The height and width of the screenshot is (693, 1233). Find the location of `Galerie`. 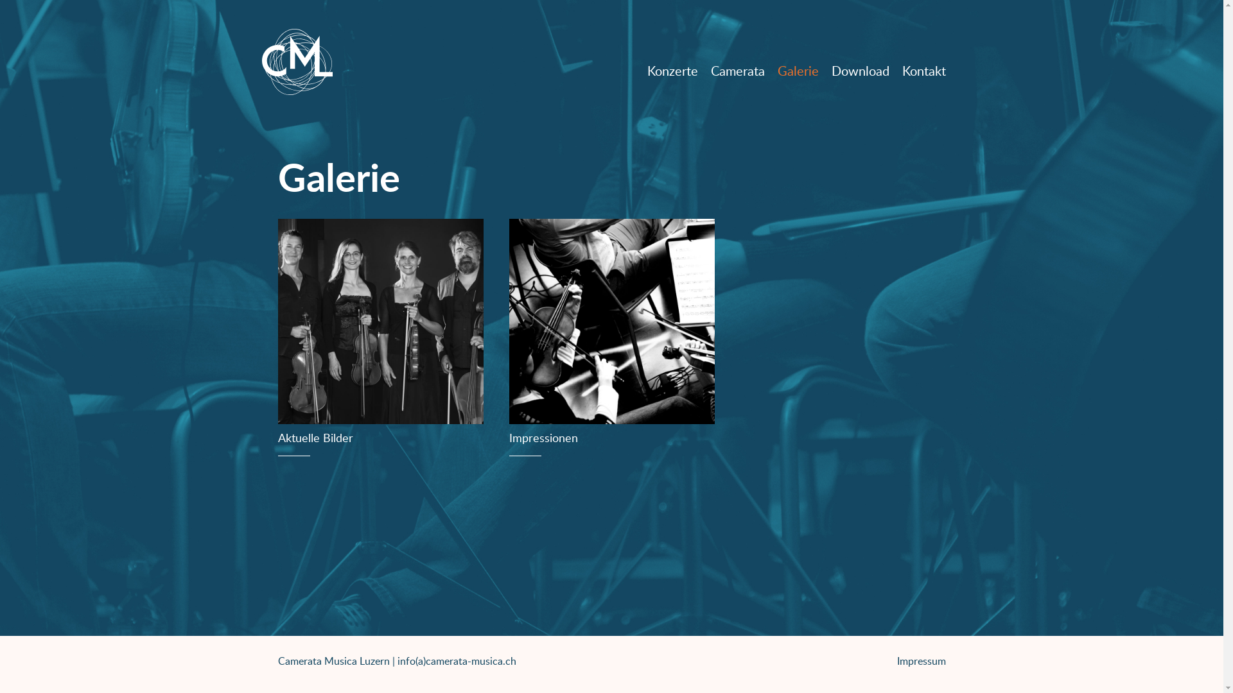

Galerie is located at coordinates (798, 74).